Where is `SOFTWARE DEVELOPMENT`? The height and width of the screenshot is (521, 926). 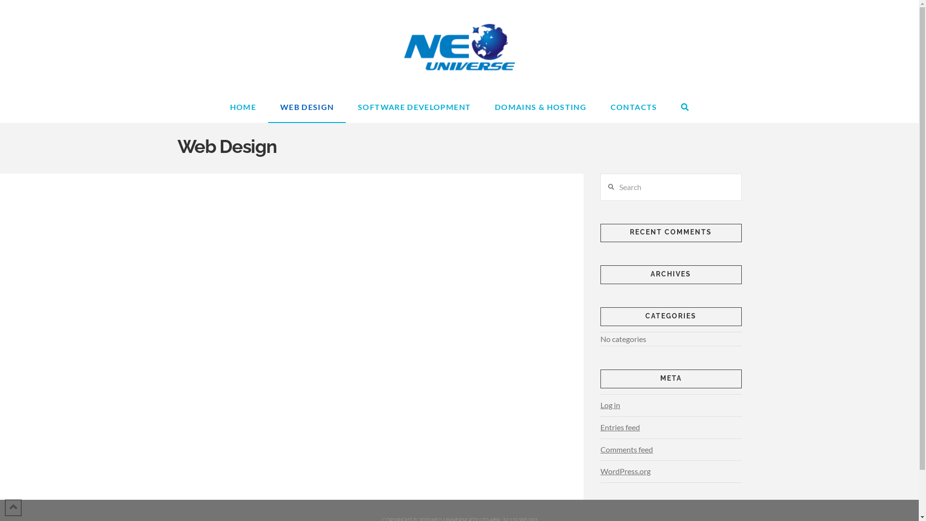
SOFTWARE DEVELOPMENT is located at coordinates (414, 108).